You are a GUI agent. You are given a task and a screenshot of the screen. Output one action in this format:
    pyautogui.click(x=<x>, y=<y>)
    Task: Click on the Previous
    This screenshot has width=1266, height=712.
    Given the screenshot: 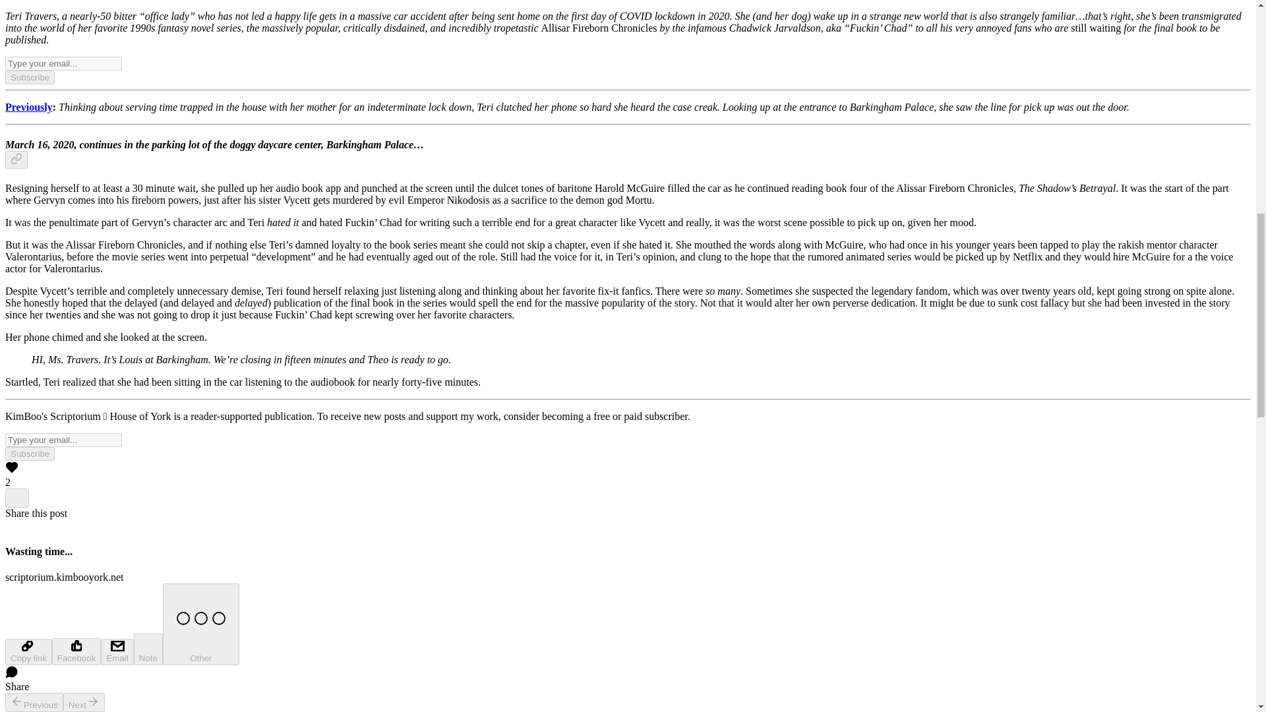 What is the action you would take?
    pyautogui.click(x=34, y=702)
    